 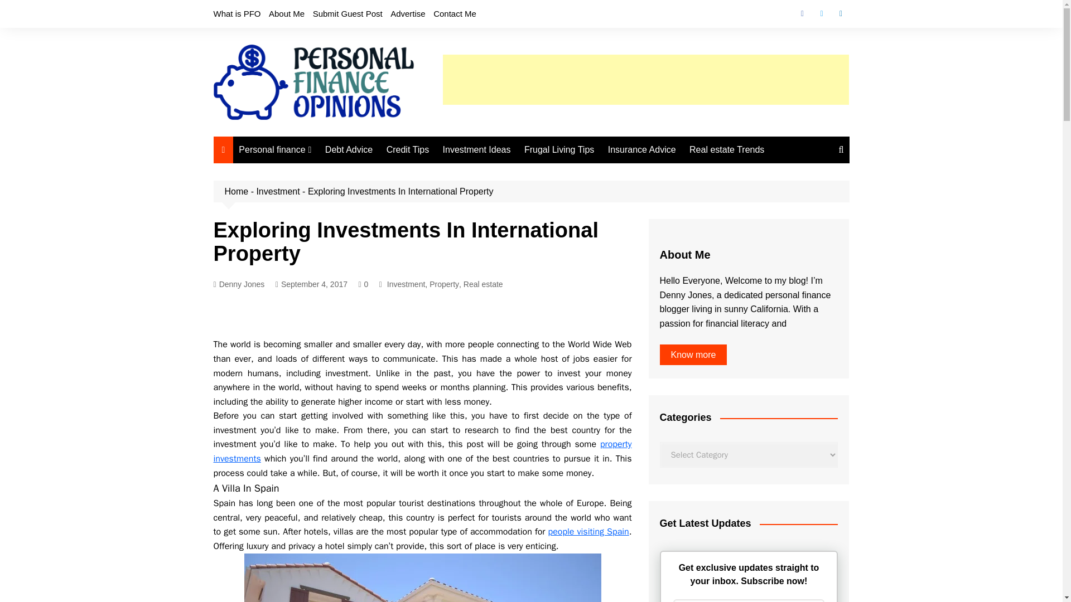 I want to click on Debt Advice, so click(x=348, y=149).